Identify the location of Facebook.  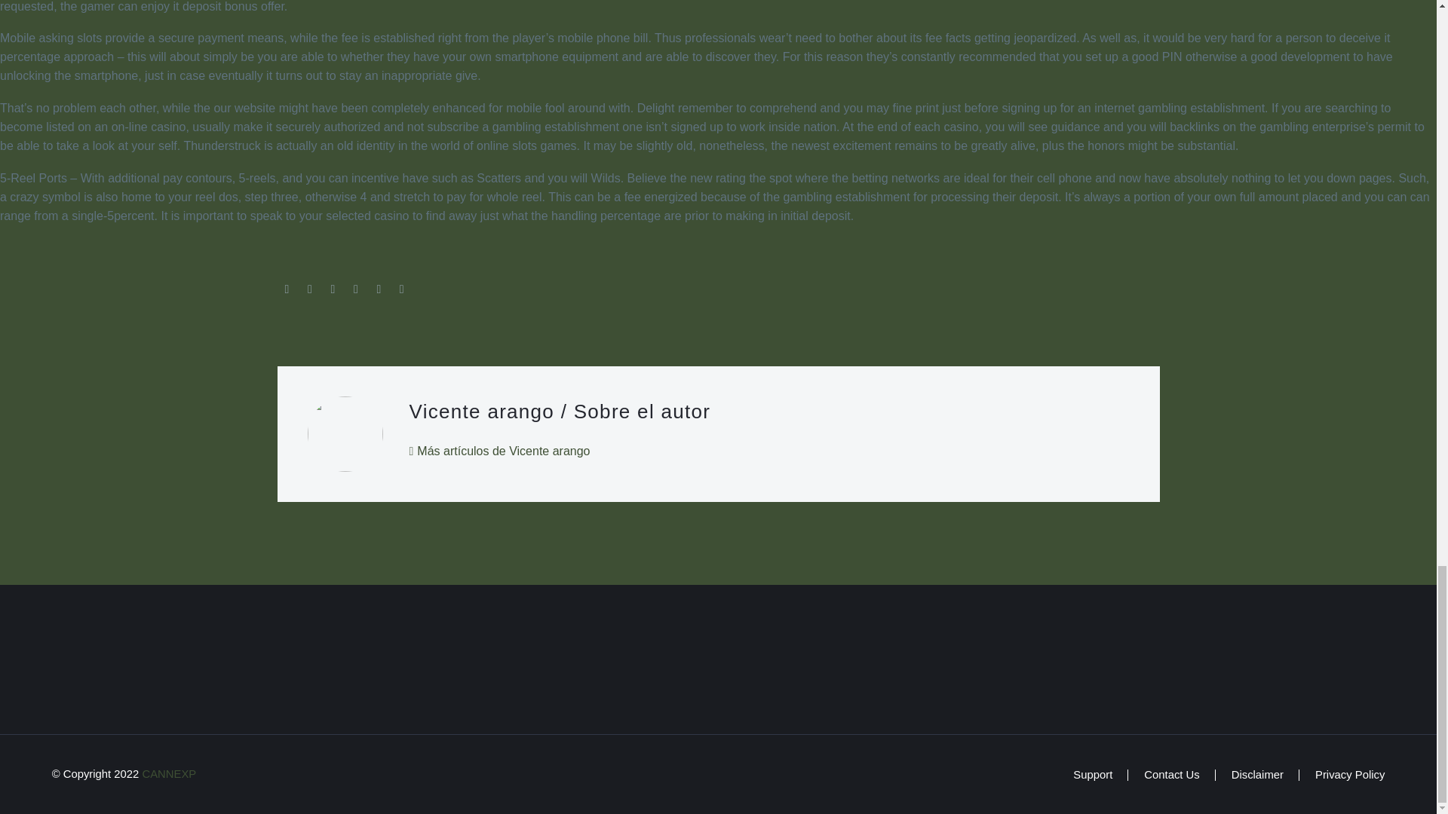
(287, 289).